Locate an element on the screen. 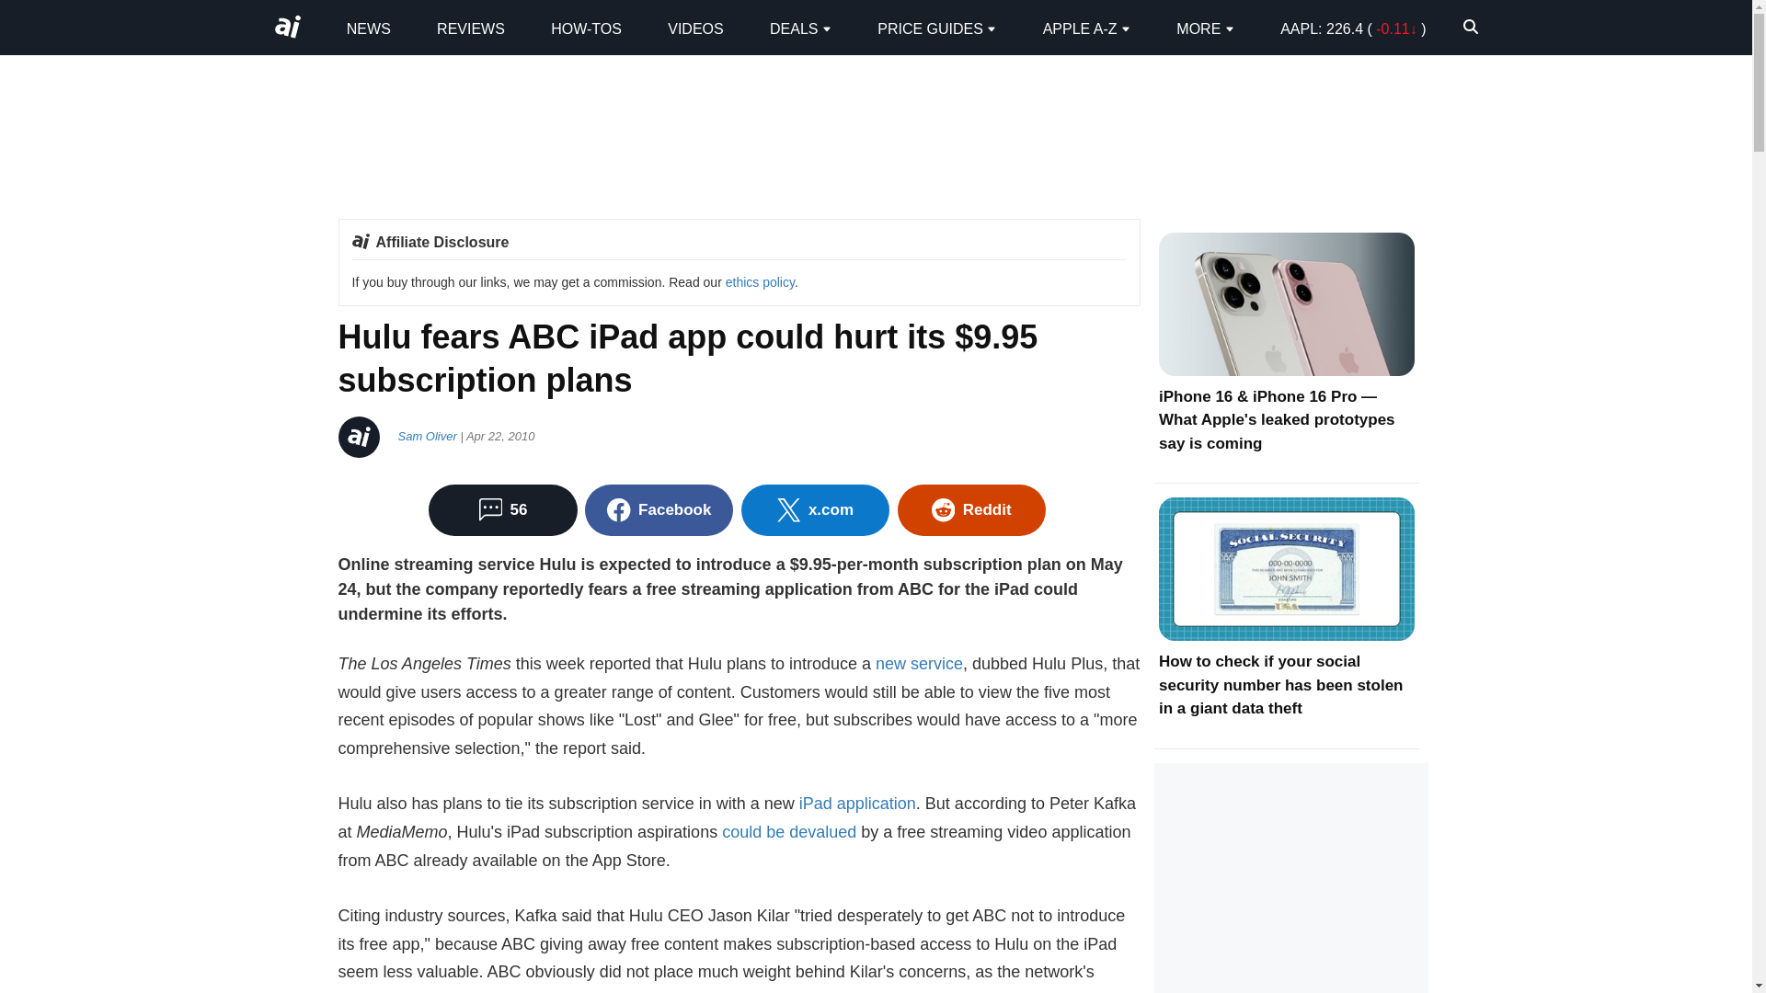 The height and width of the screenshot is (993, 1766). How-Tos is located at coordinates (586, 28).